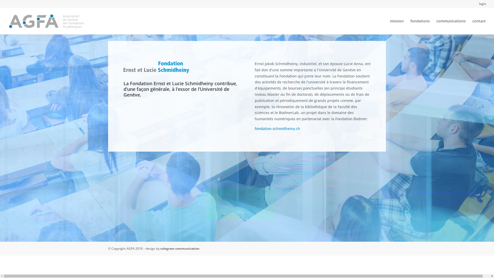 This screenshot has width=494, height=278. I want to click on fondation-schmidheiny.ch, so click(277, 128).